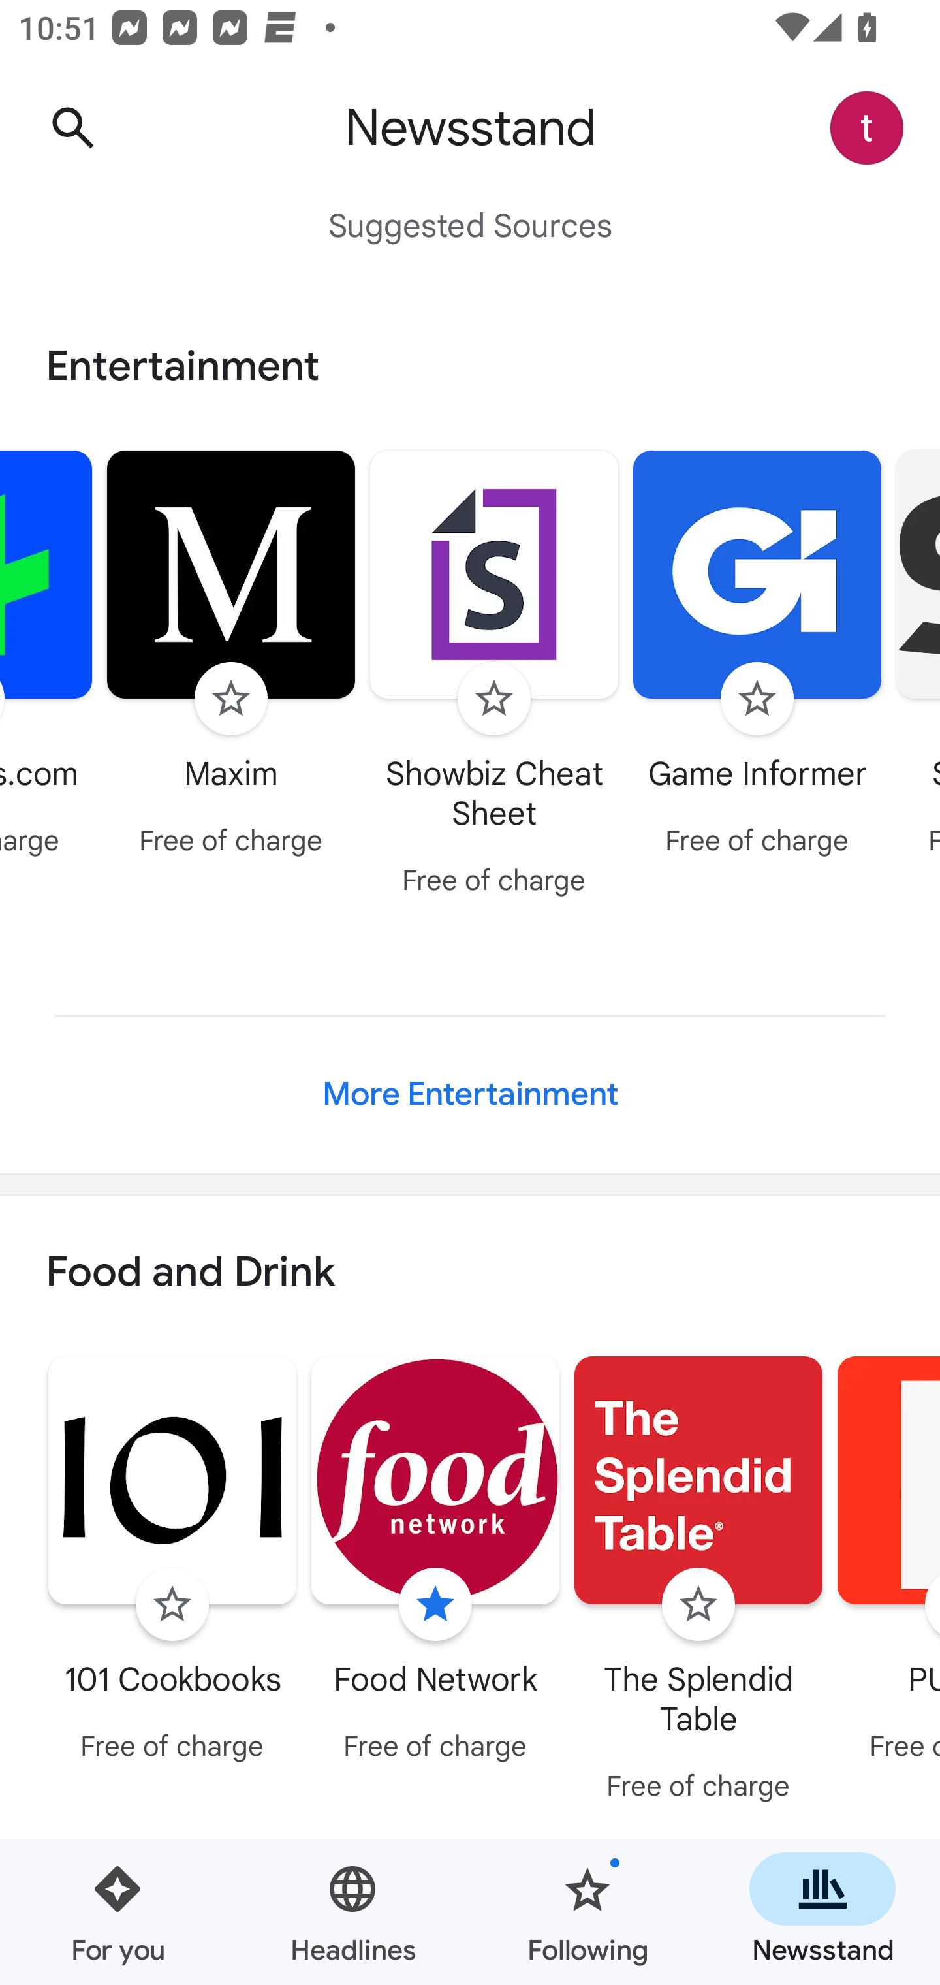 Image resolution: width=940 pixels, height=1985 pixels. Describe the element at coordinates (757, 656) in the screenshot. I see `Follow Game Informer Free of charge` at that location.